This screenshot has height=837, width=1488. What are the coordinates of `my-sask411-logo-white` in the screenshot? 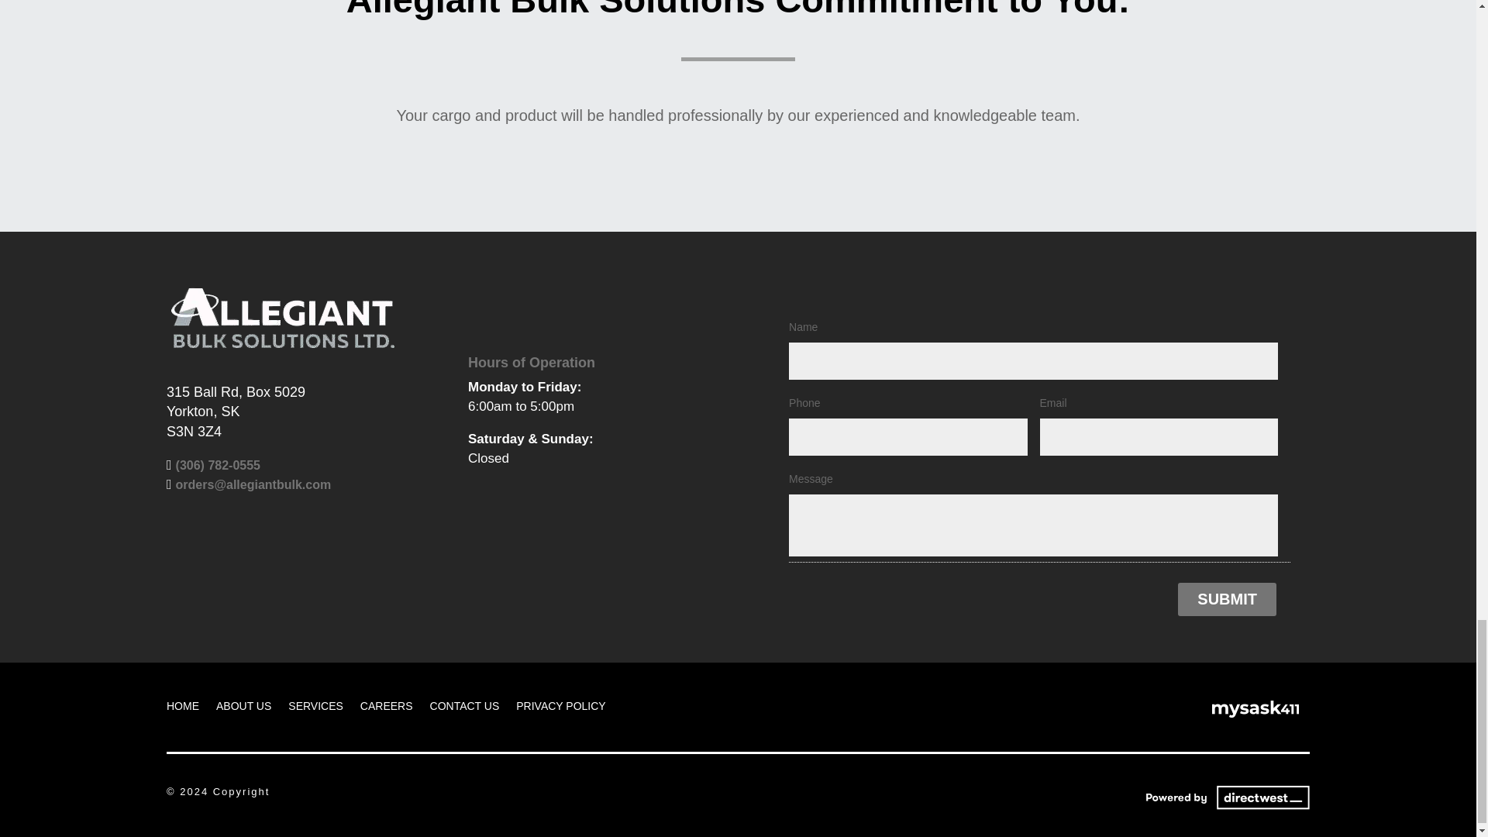 It's located at (1255, 709).